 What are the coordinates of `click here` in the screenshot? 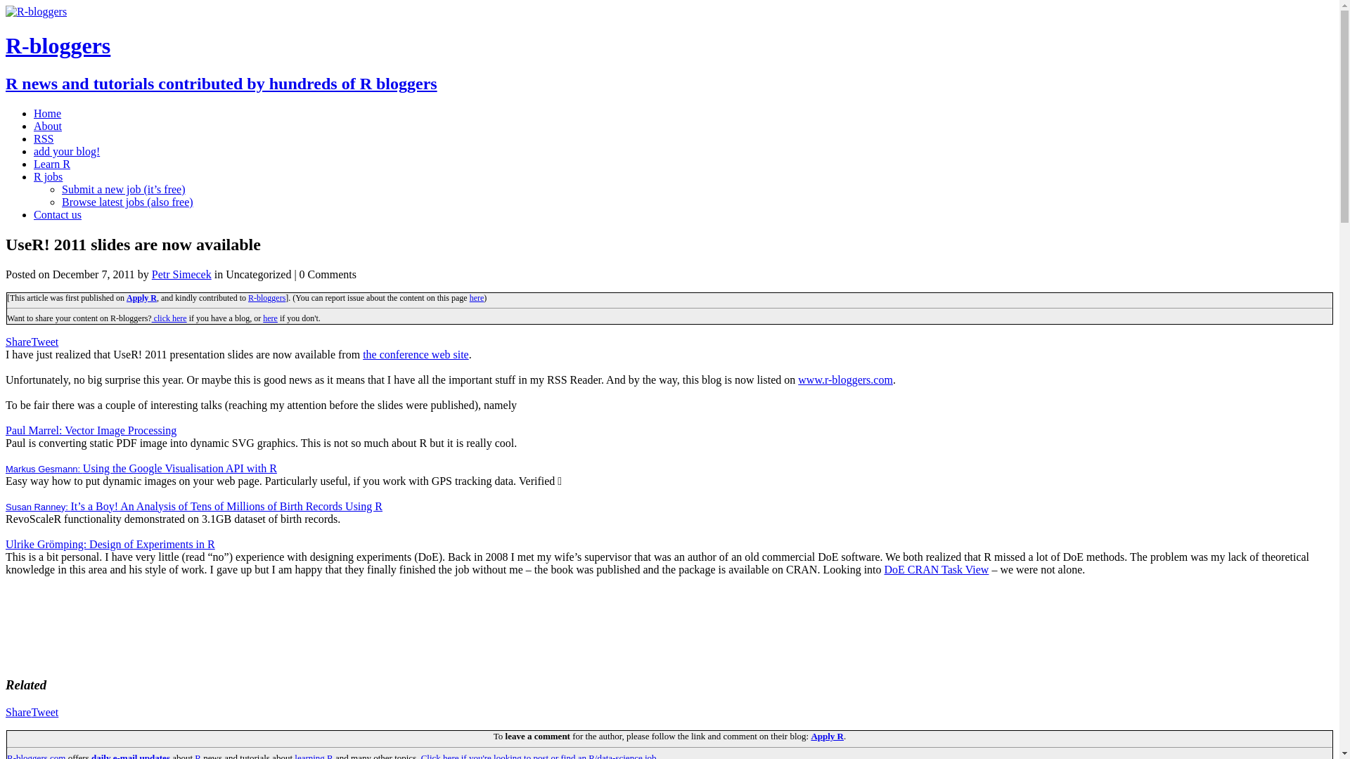 It's located at (169, 318).